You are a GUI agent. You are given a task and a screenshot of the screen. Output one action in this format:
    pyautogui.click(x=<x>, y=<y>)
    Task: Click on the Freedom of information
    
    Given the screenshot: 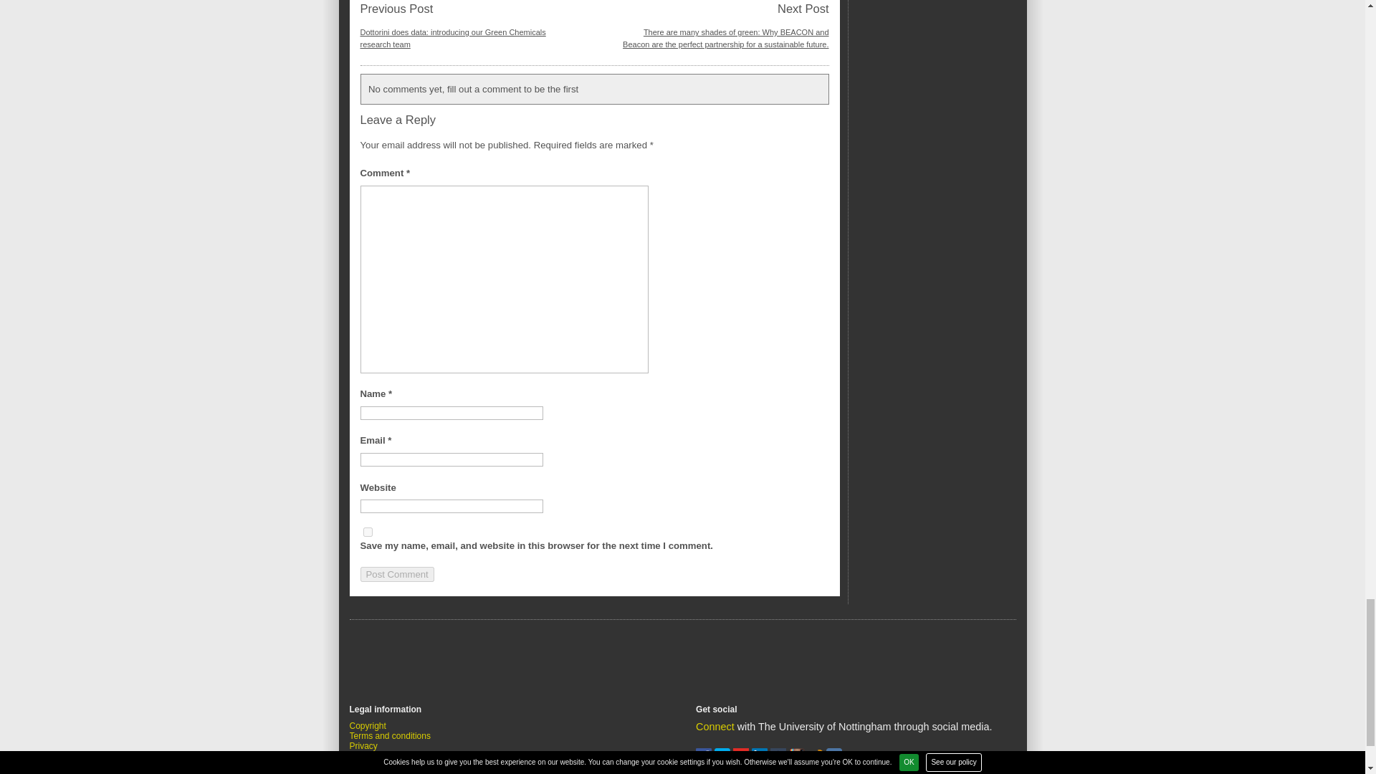 What is the action you would take?
    pyautogui.click(x=394, y=773)
    